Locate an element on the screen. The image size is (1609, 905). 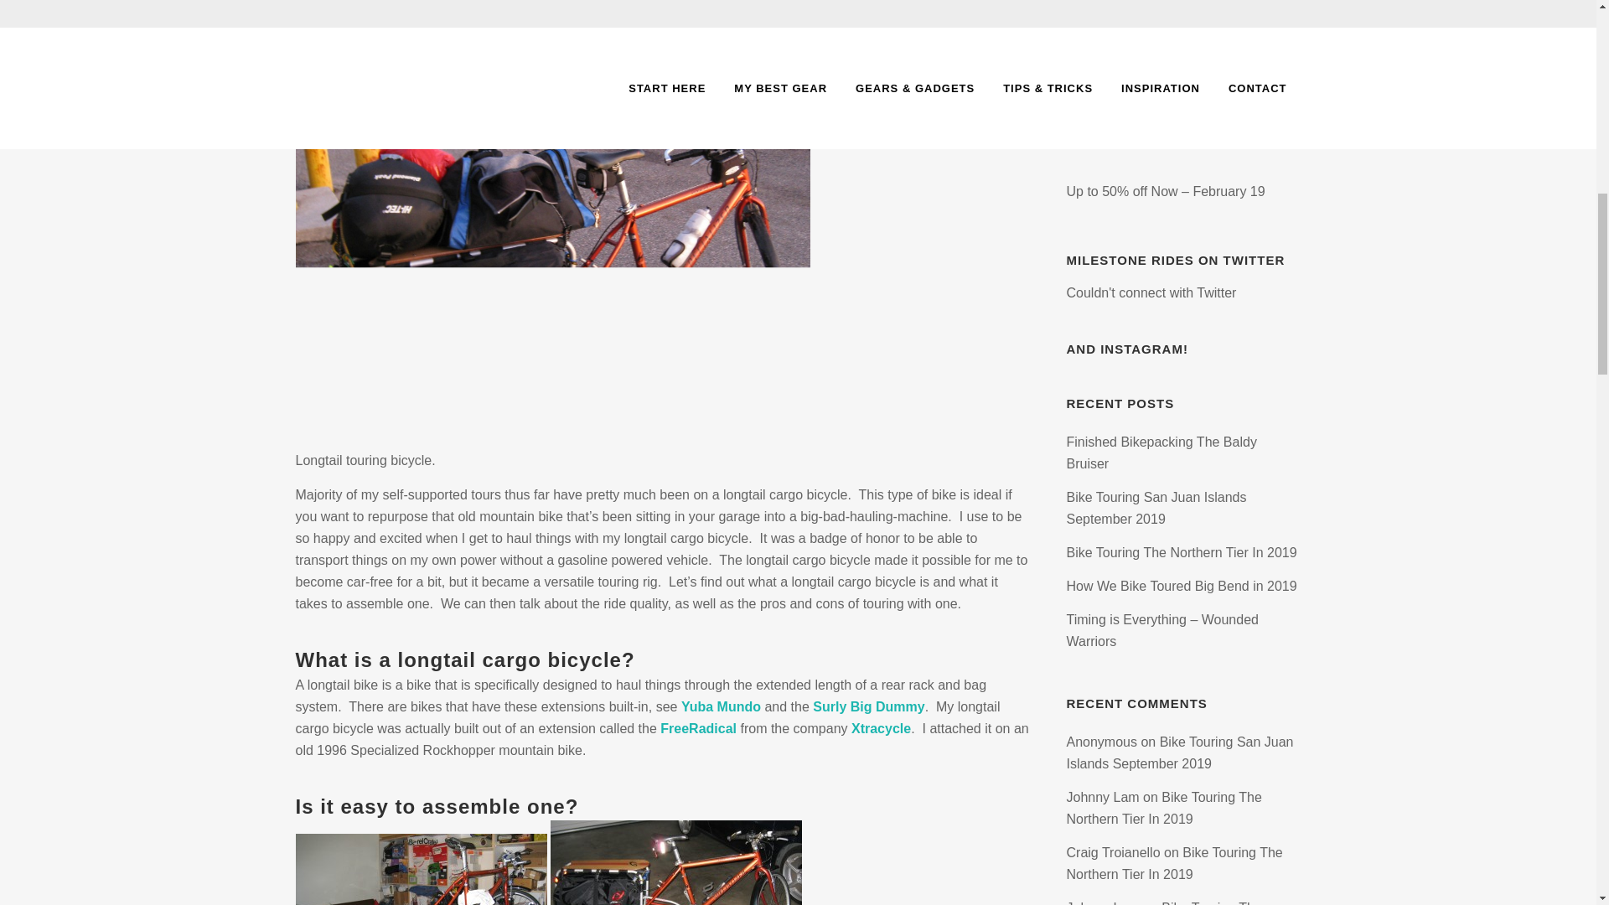
Surly Big Dummy is located at coordinates (868, 706).